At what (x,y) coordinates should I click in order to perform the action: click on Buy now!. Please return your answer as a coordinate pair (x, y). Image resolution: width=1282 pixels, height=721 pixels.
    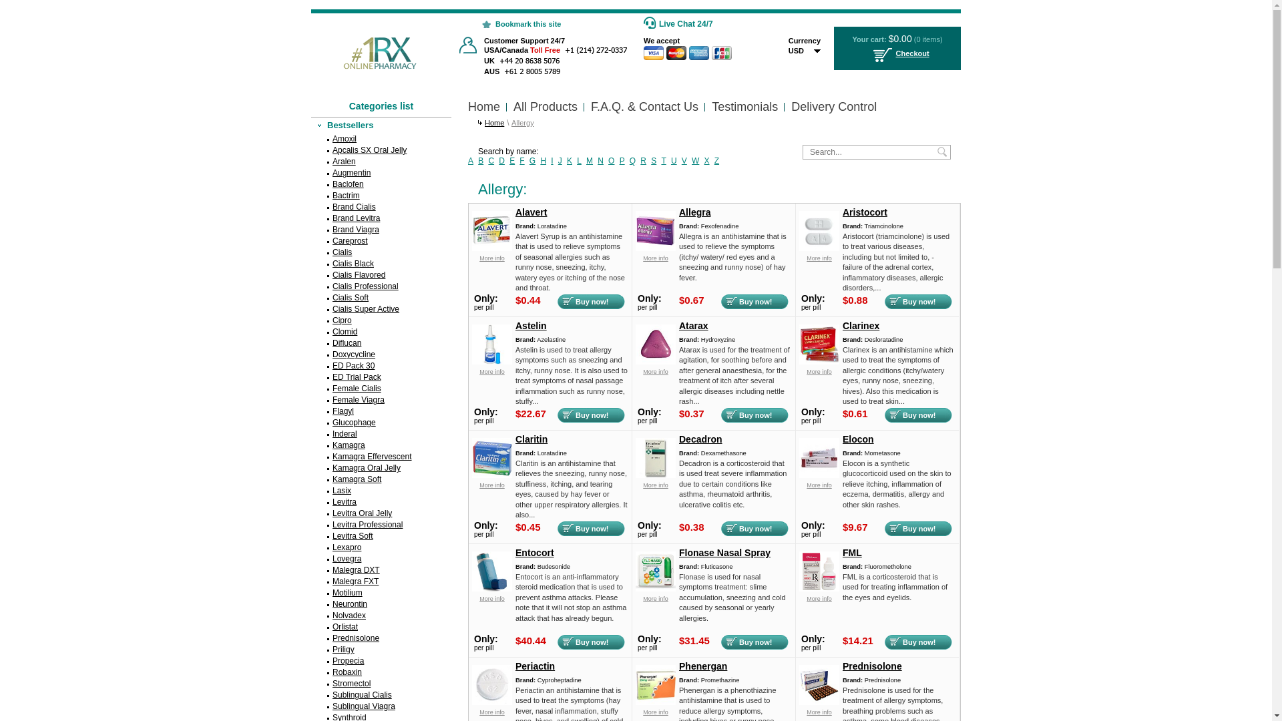
    Looking at the image, I should click on (592, 529).